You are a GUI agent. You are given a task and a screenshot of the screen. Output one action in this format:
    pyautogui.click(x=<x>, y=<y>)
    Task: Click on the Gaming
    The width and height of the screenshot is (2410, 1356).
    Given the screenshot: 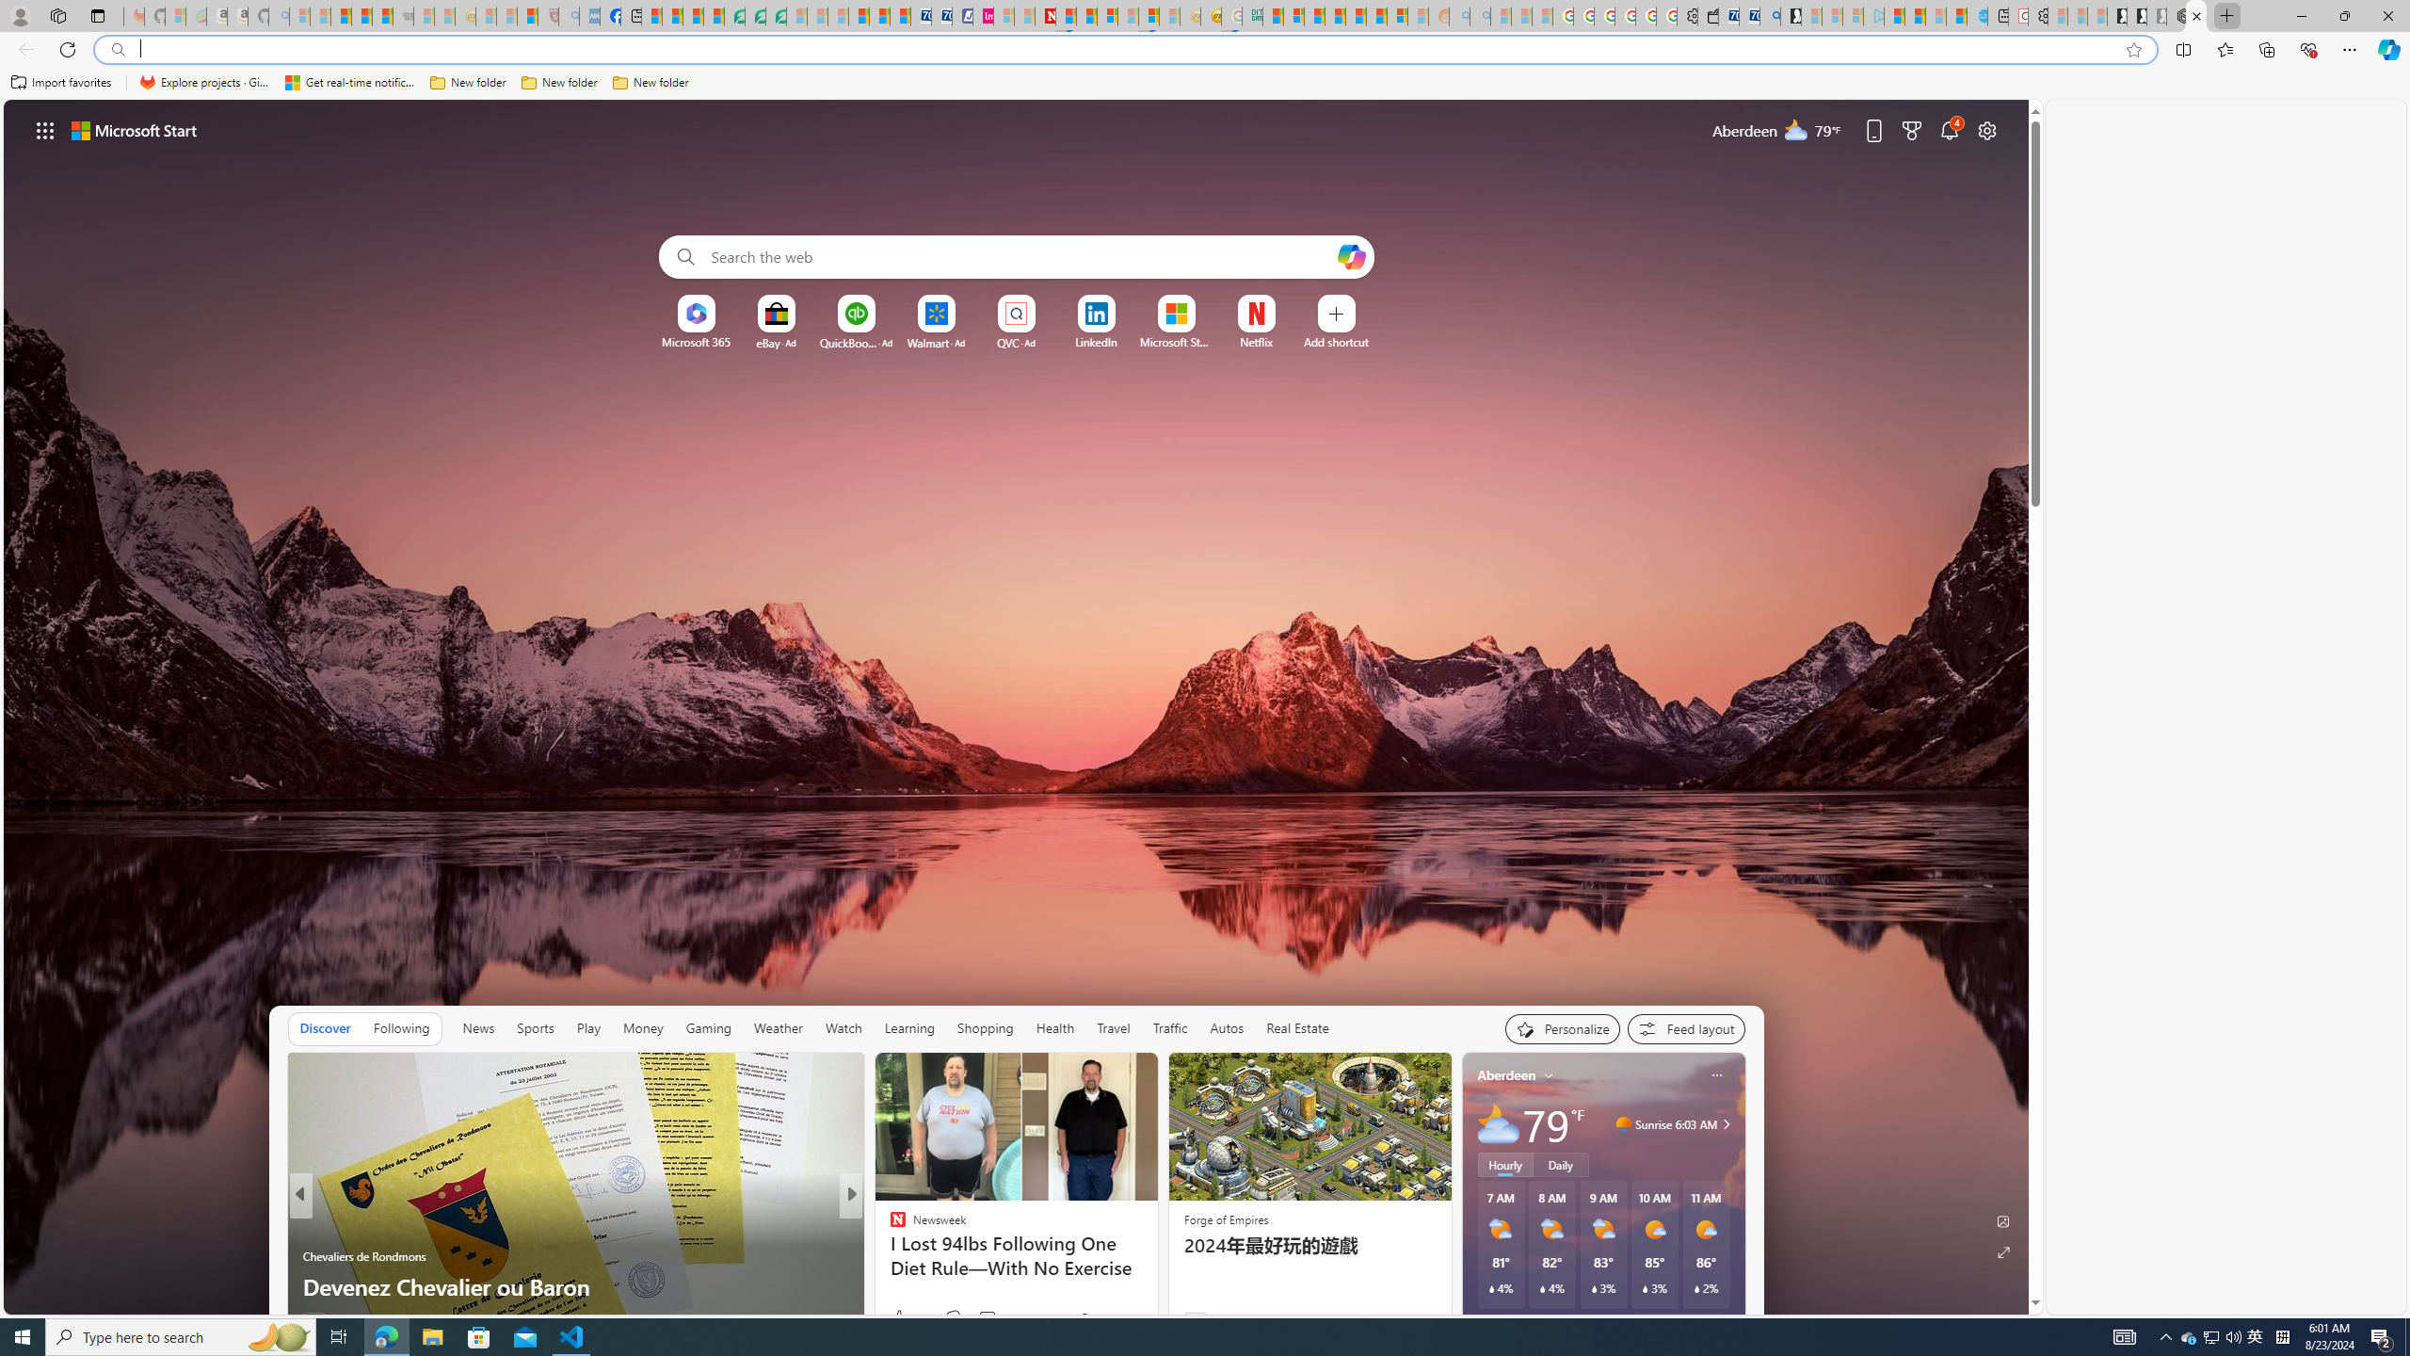 What is the action you would take?
    pyautogui.click(x=710, y=1028)
    